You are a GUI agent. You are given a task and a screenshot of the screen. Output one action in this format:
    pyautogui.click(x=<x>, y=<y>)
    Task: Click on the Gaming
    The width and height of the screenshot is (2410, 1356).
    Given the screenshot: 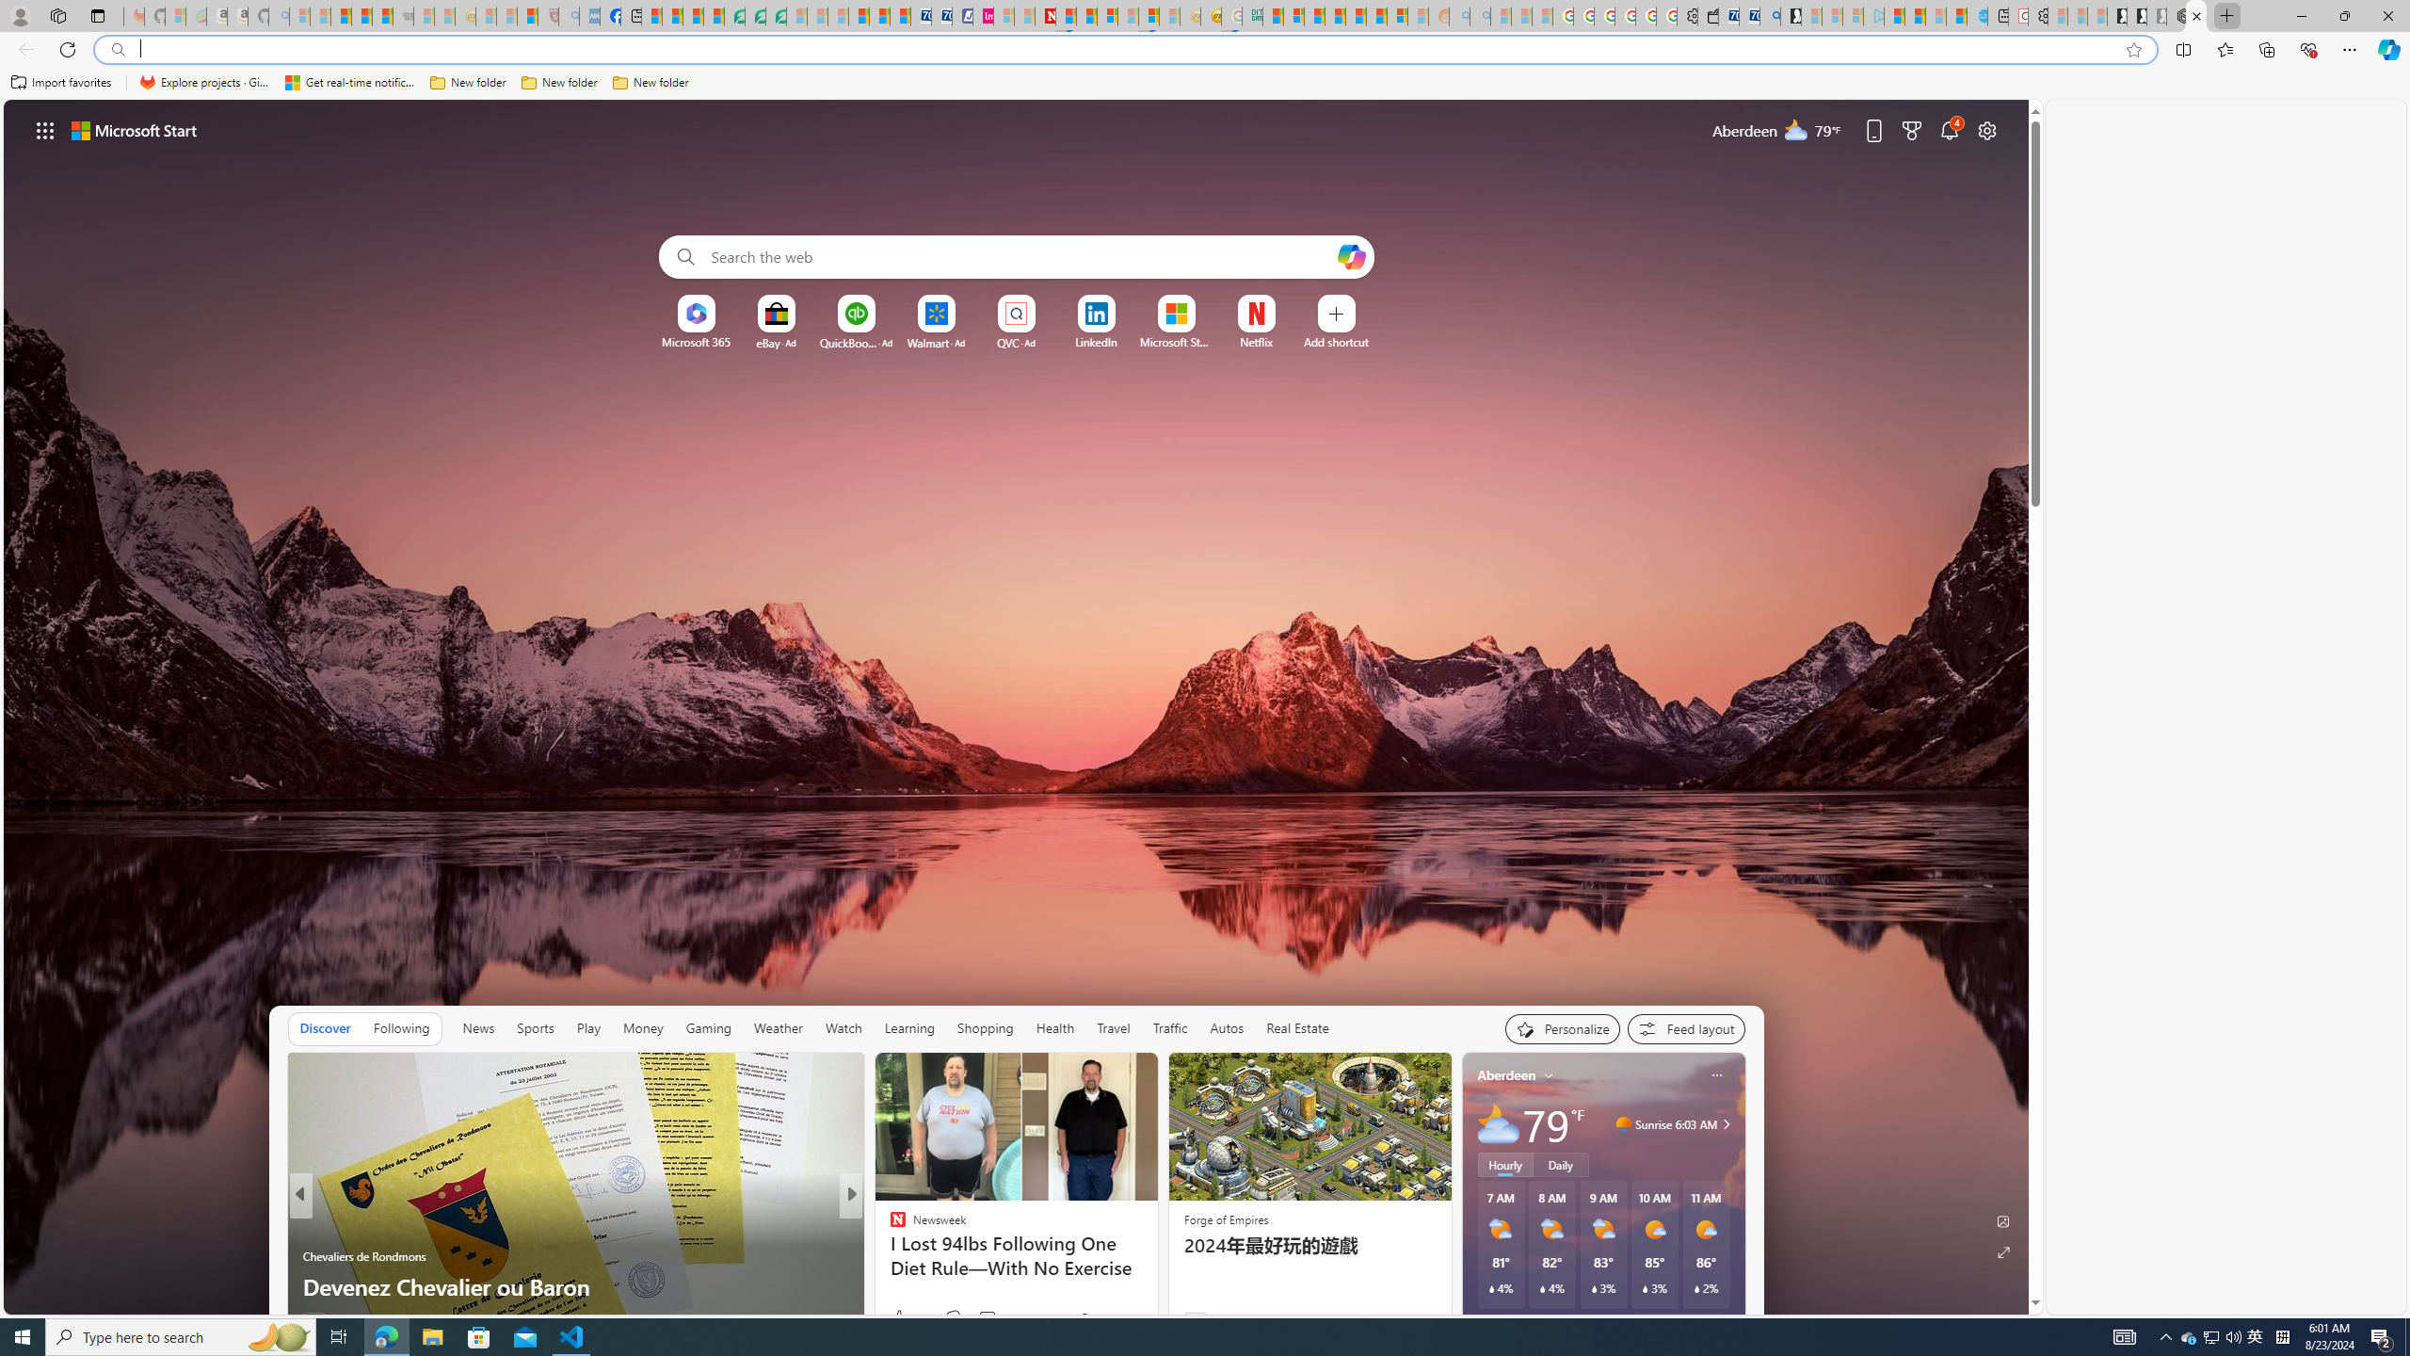 What is the action you would take?
    pyautogui.click(x=710, y=1028)
    